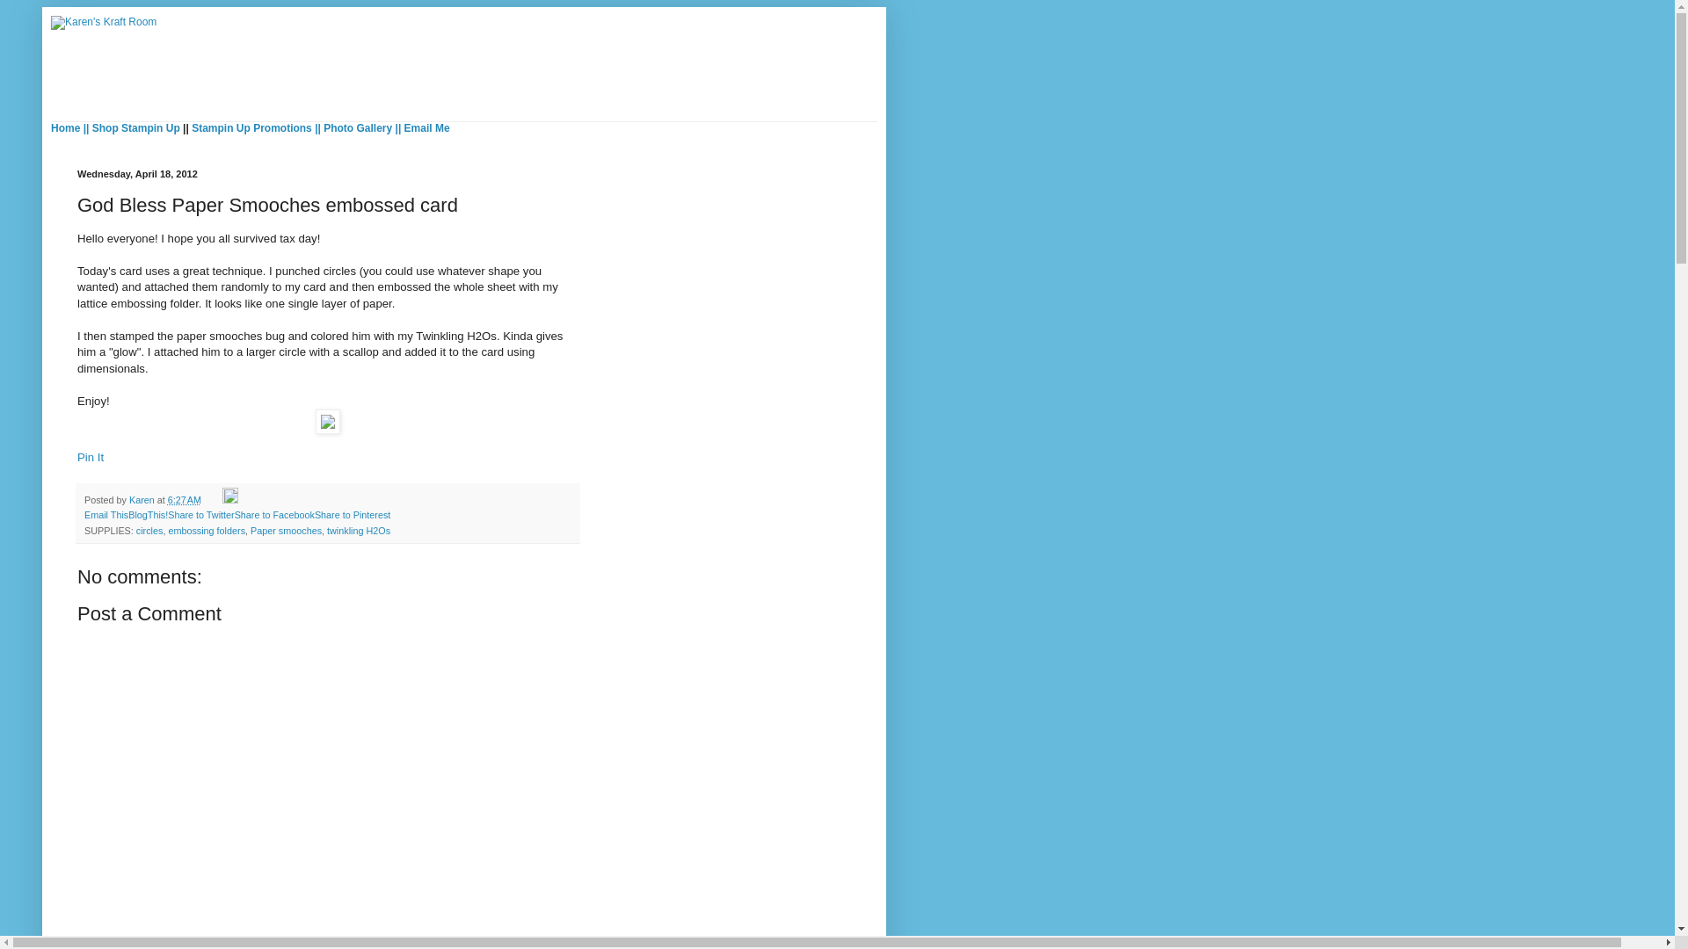 The width and height of the screenshot is (1688, 949). I want to click on Shop Stampin Up, so click(136, 128).